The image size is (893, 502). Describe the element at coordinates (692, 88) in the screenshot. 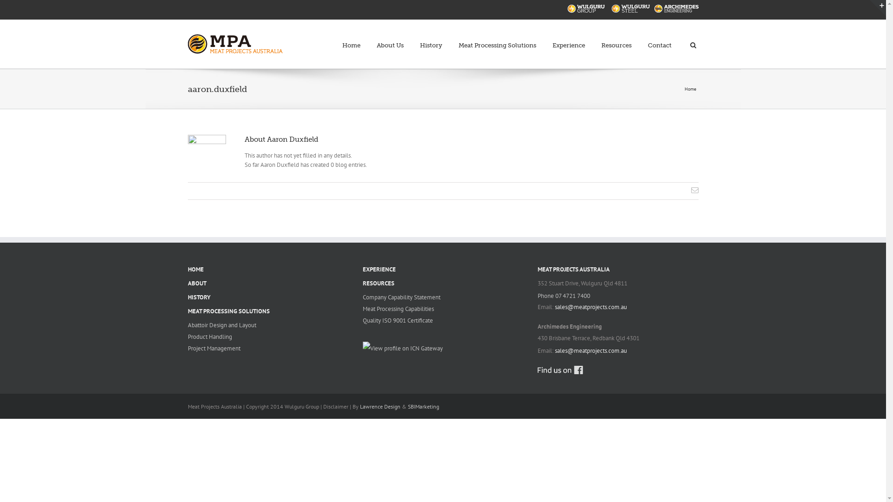

I see `Home` at that location.